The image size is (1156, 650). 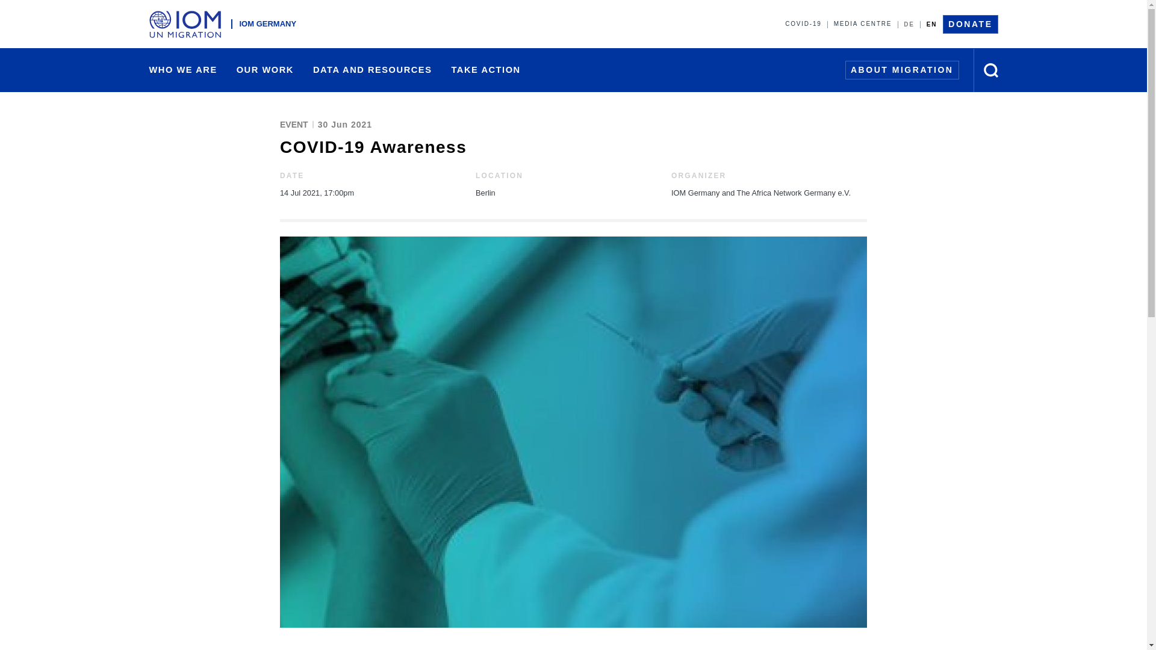 What do you see at coordinates (970, 23) in the screenshot?
I see `DONATE` at bounding box center [970, 23].